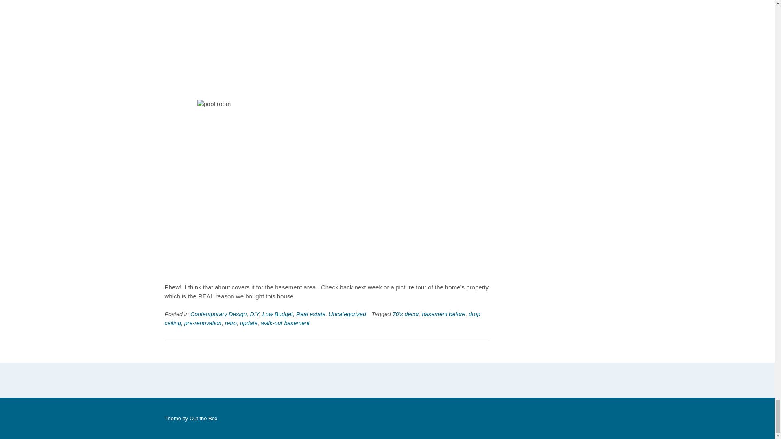 The image size is (781, 439). I want to click on walk-out basement, so click(285, 323).